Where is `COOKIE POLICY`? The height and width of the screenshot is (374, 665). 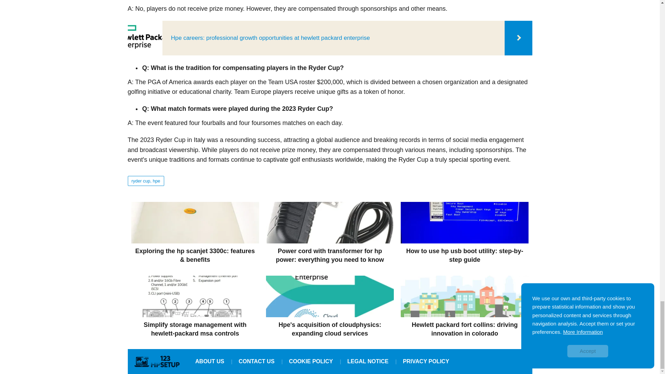
COOKIE POLICY is located at coordinates (311, 361).